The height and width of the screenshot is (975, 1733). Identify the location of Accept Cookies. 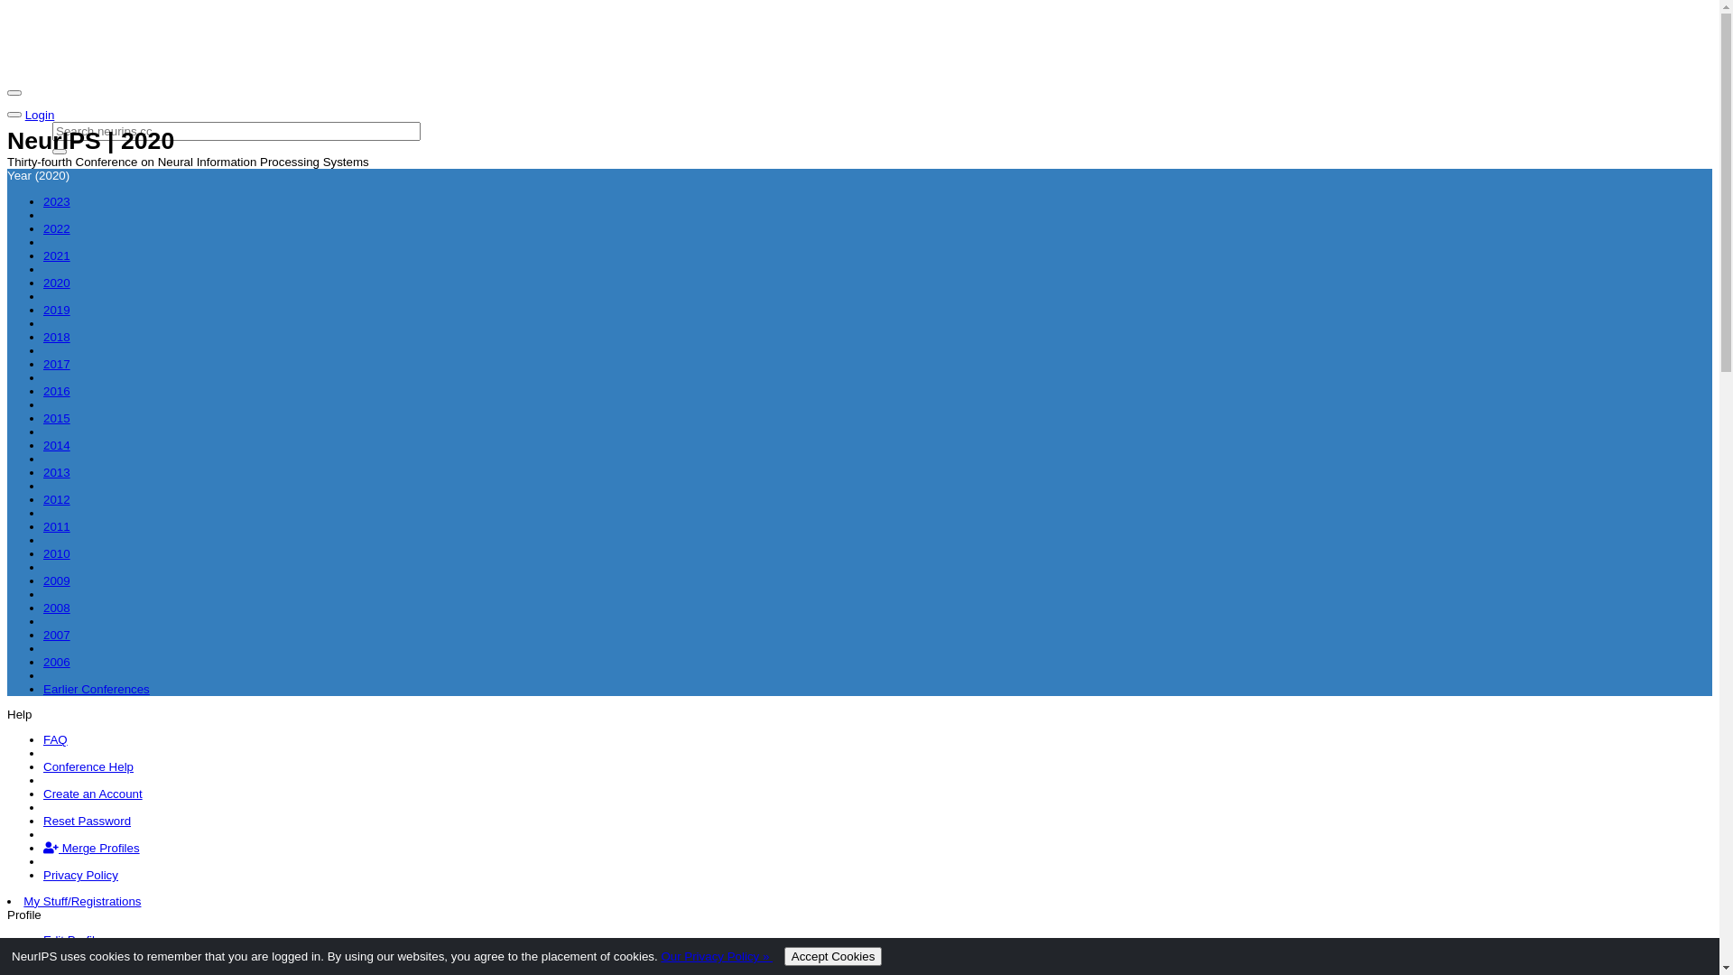
(834, 957).